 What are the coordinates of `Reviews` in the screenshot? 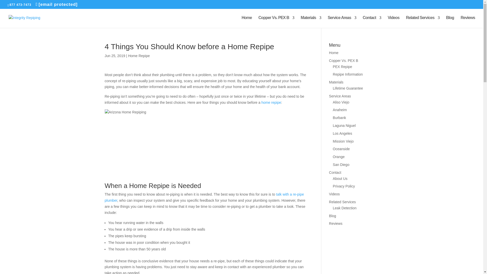 It's located at (468, 22).